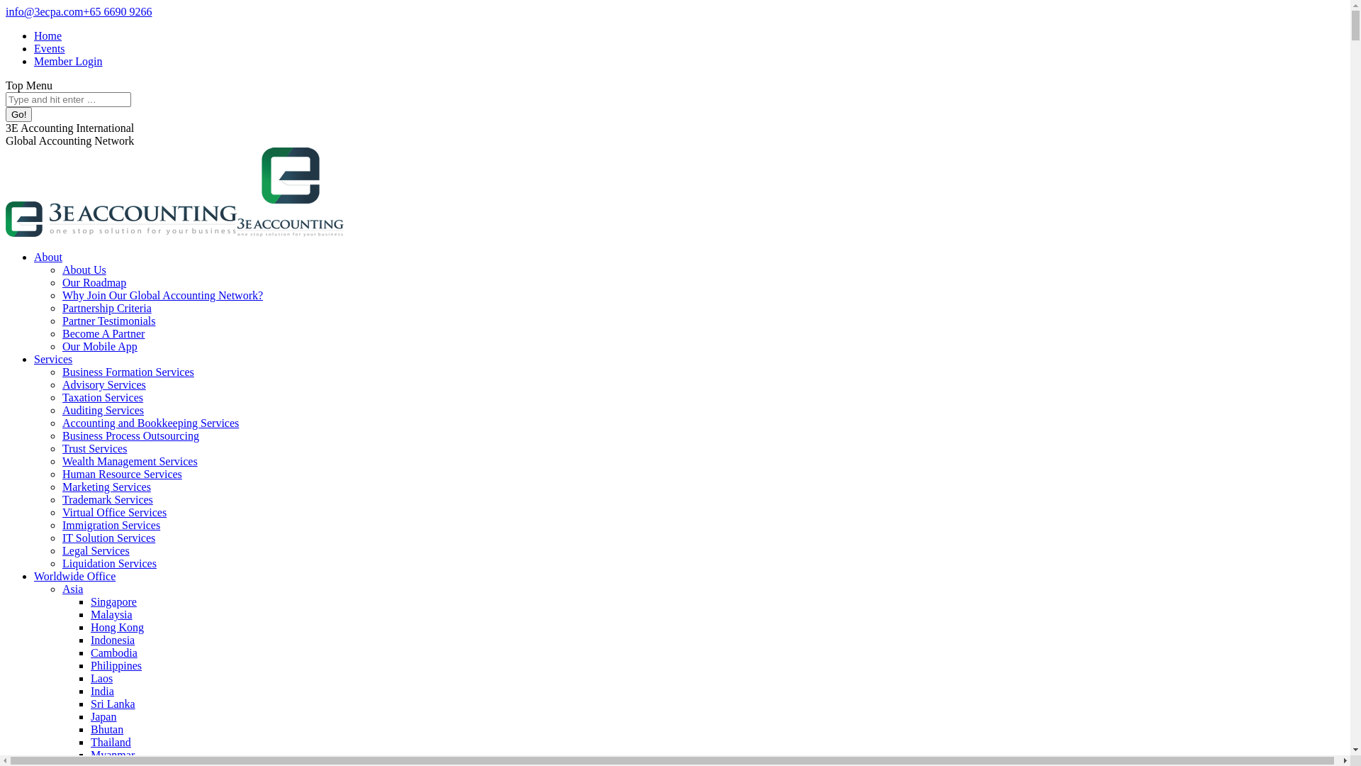 This screenshot has height=766, width=1361. I want to click on Legal Services, so click(96, 550).